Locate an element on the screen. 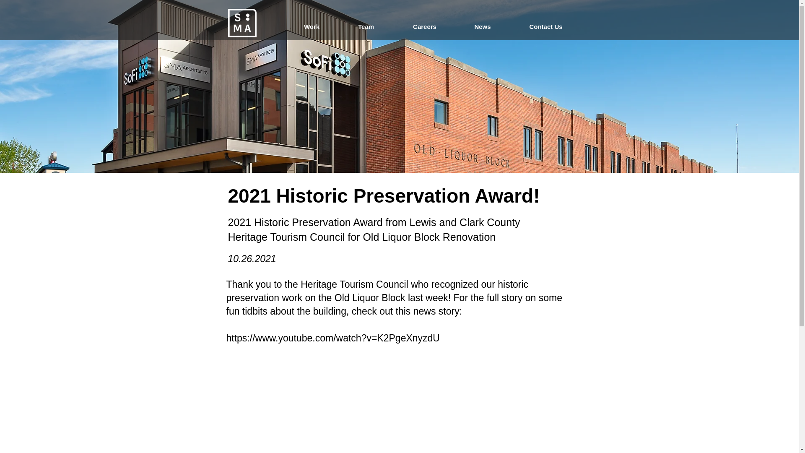 This screenshot has height=453, width=805. Team is located at coordinates (366, 26).